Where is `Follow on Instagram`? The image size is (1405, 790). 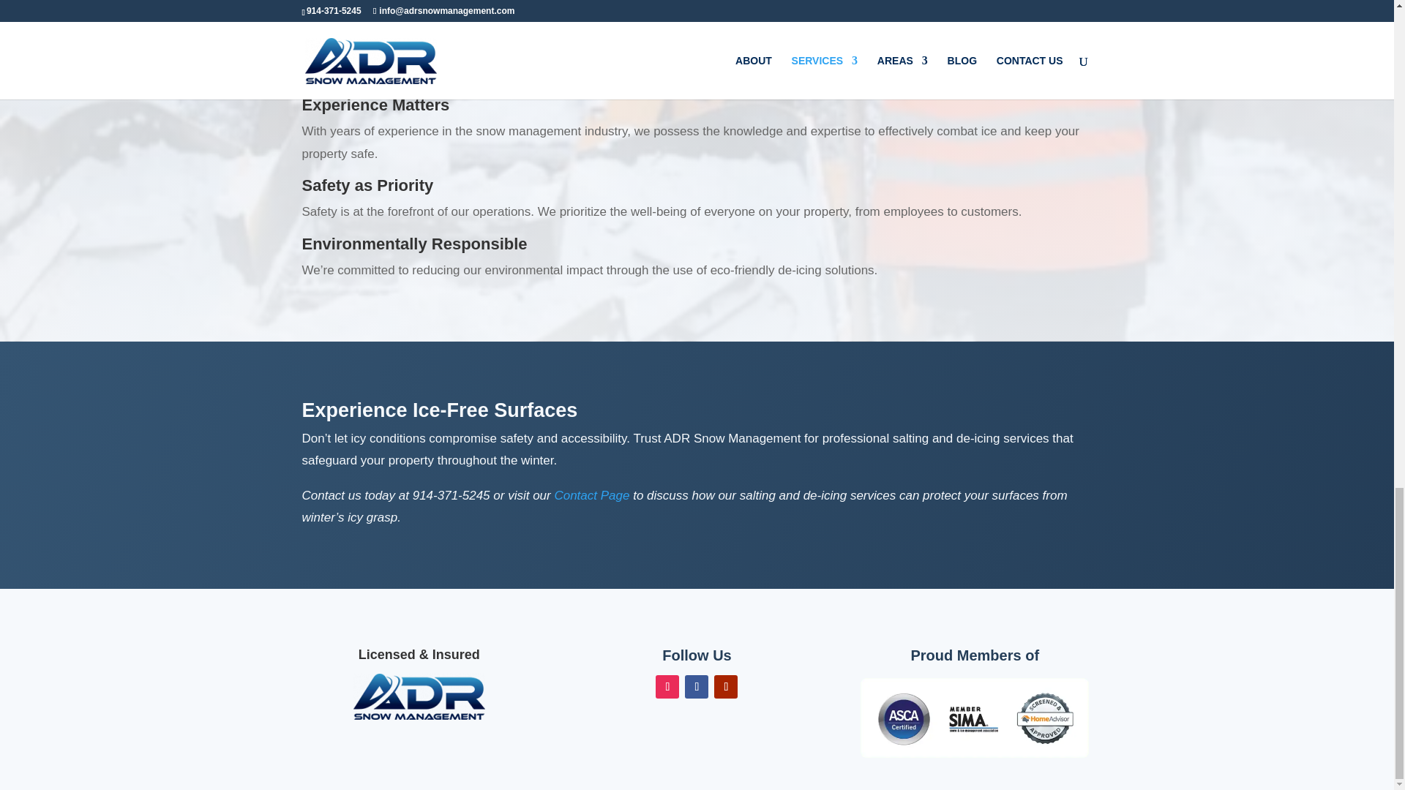
Follow on Instagram is located at coordinates (667, 686).